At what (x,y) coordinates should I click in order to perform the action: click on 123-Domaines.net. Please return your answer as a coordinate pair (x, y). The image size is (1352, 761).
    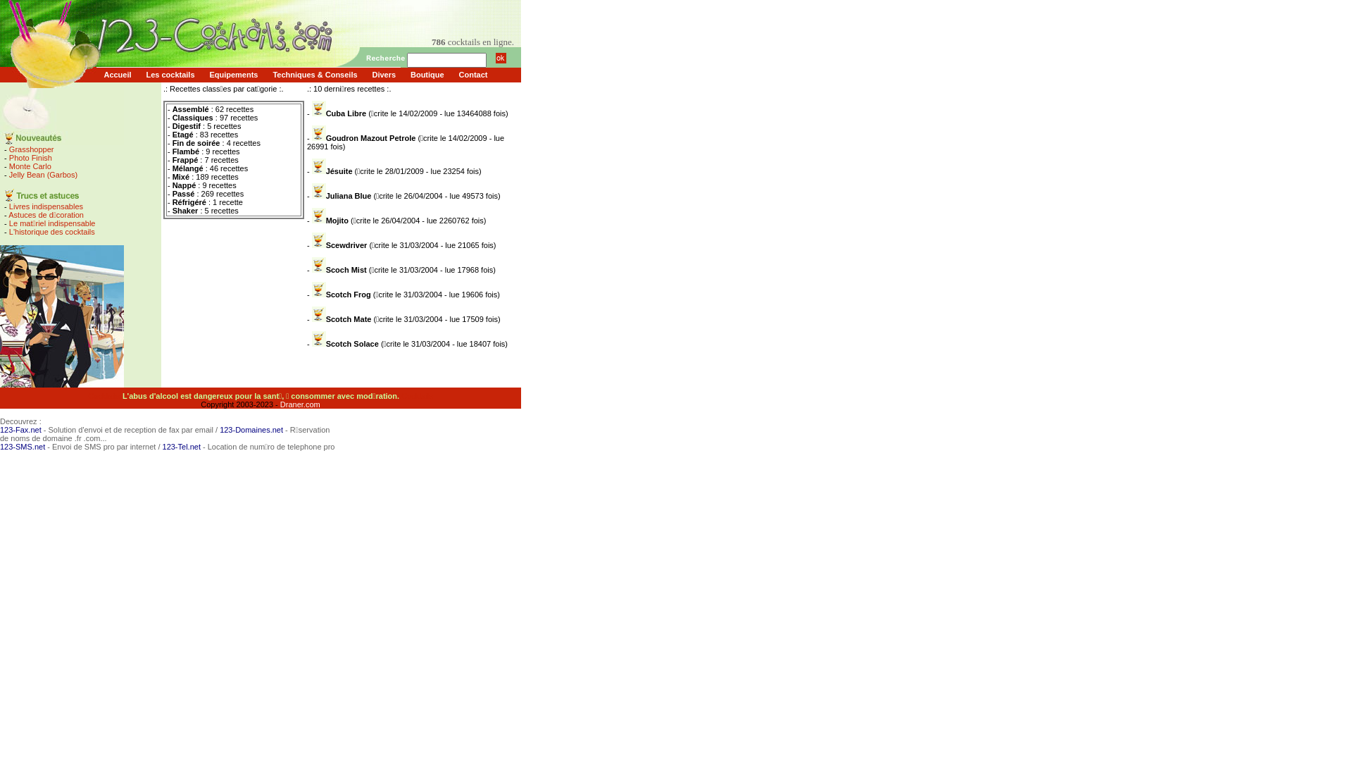
    Looking at the image, I should click on (251, 430).